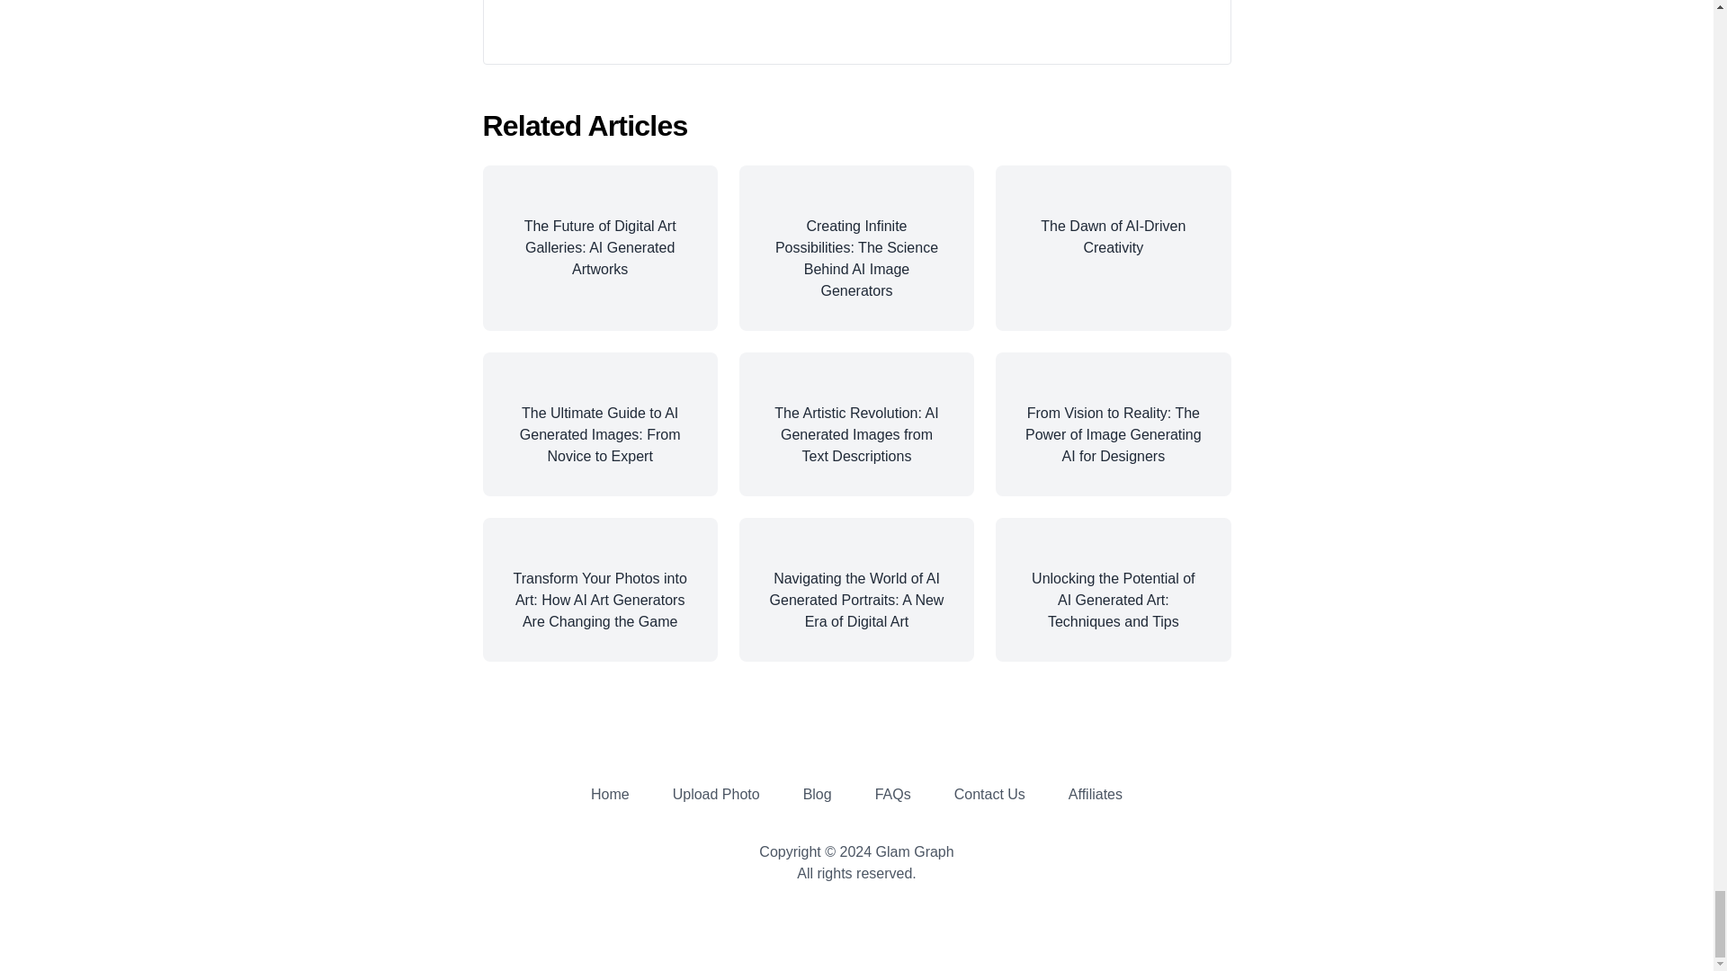 The height and width of the screenshot is (971, 1727). I want to click on Upload Photo, so click(716, 794).